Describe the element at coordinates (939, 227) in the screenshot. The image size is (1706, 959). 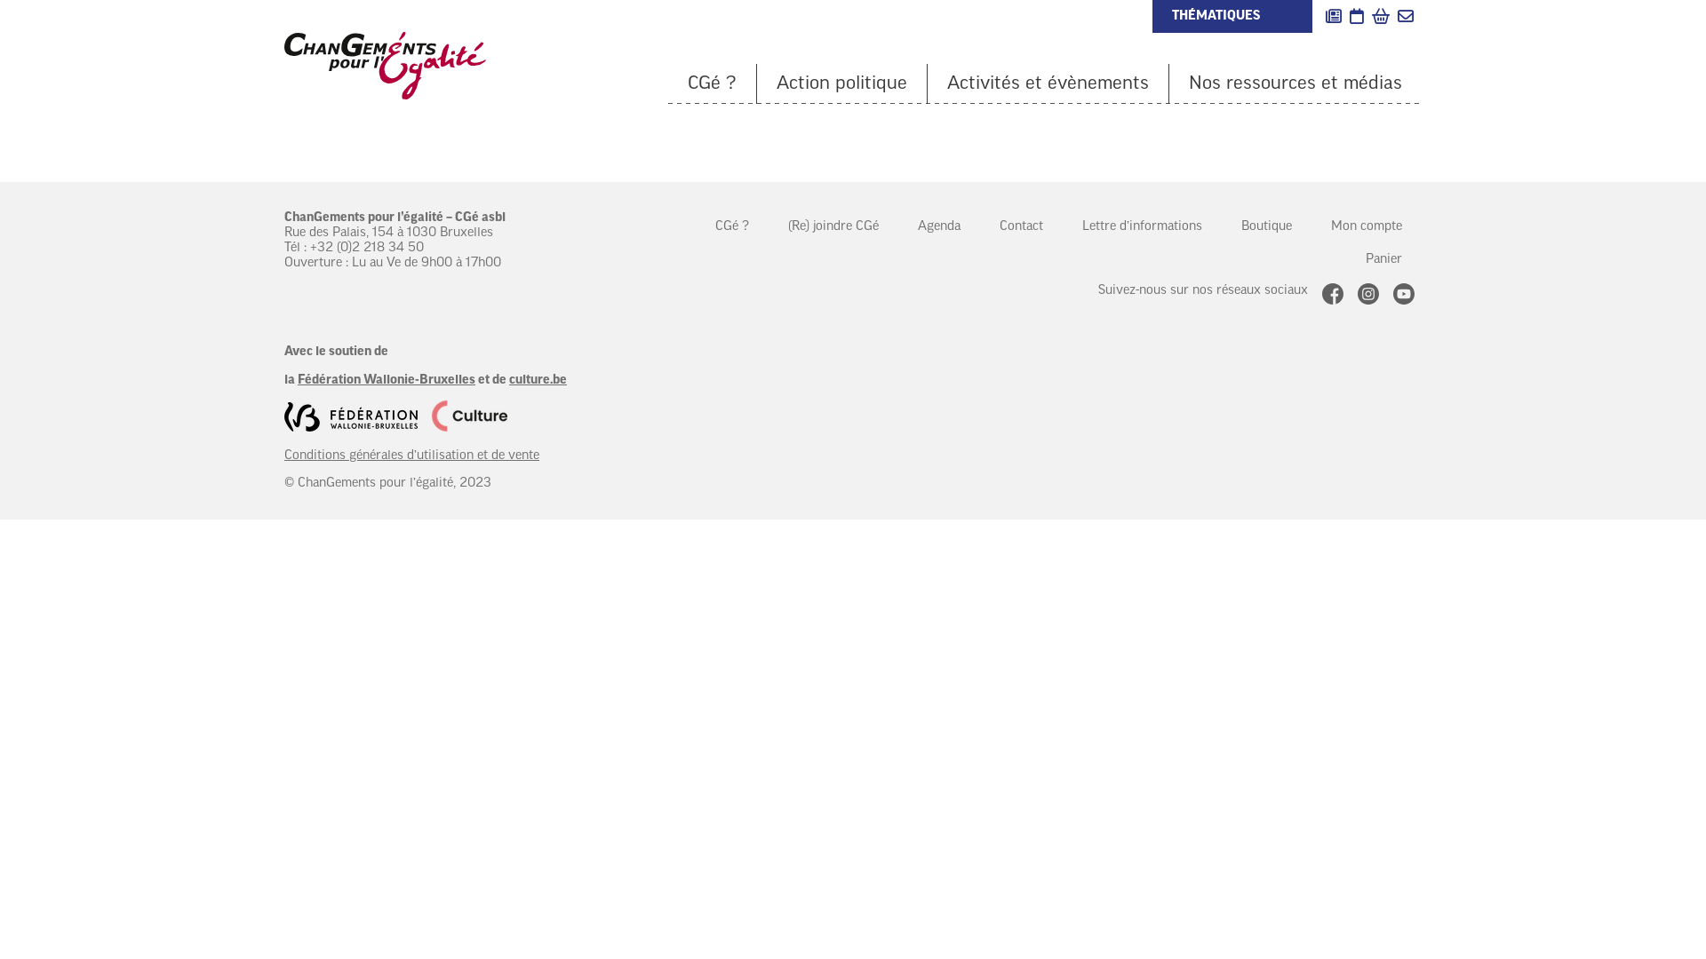
I see `Agenda` at that location.